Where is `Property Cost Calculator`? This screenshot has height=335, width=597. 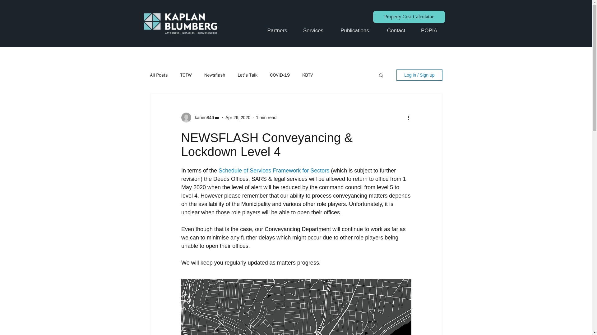 Property Cost Calculator is located at coordinates (409, 17).